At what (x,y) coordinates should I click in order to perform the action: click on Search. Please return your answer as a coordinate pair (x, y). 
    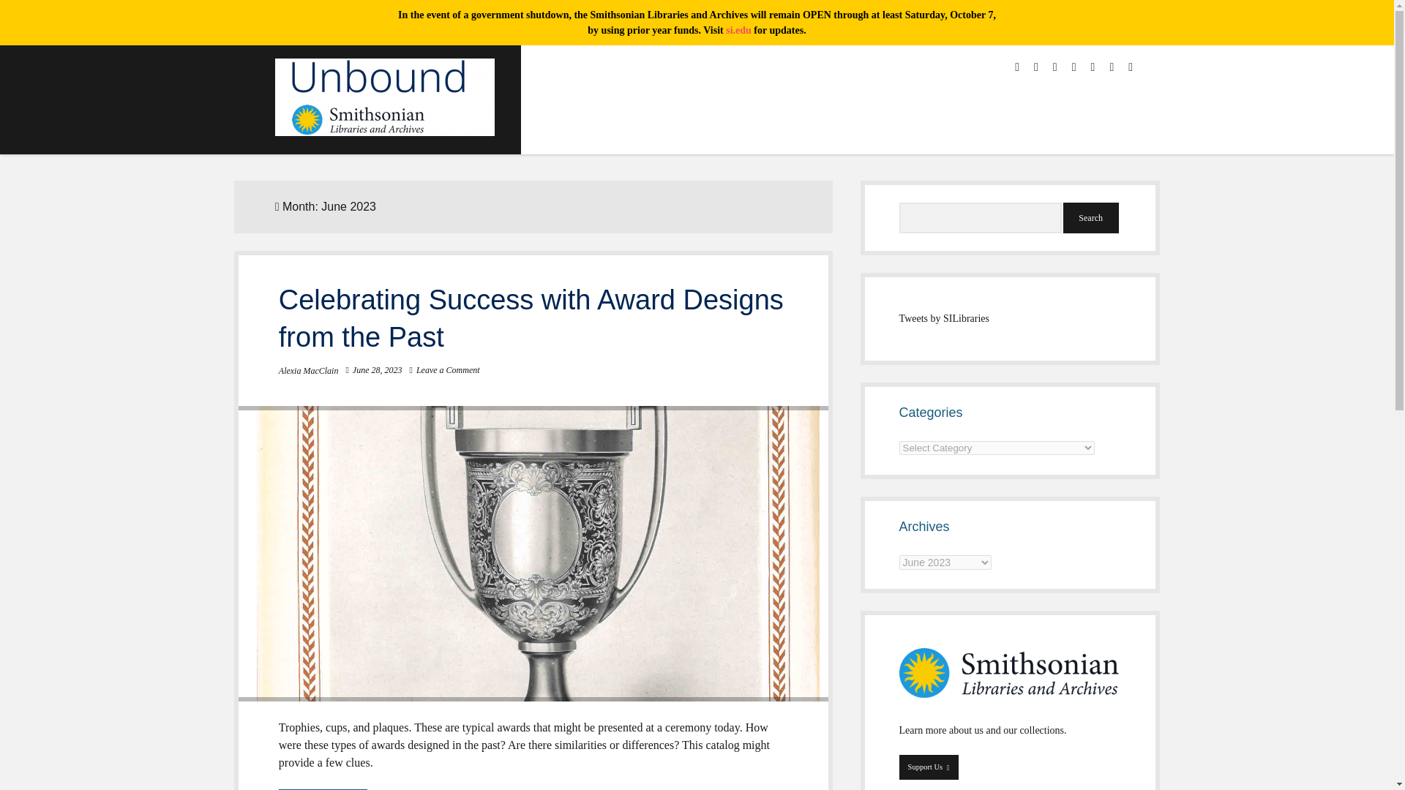
    Looking at the image, I should click on (1090, 217).